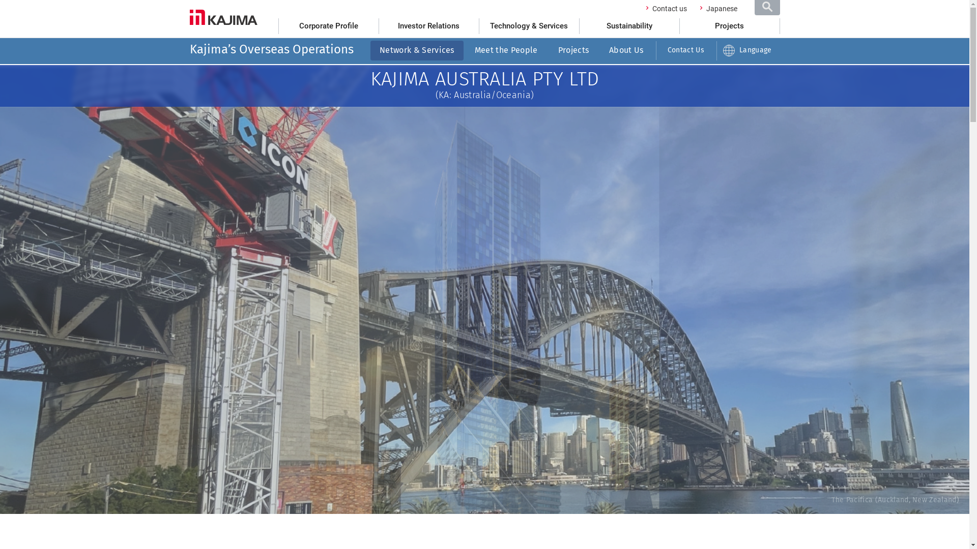 The height and width of the screenshot is (549, 977). Describe the element at coordinates (629, 26) in the screenshot. I see `Sustainability` at that location.